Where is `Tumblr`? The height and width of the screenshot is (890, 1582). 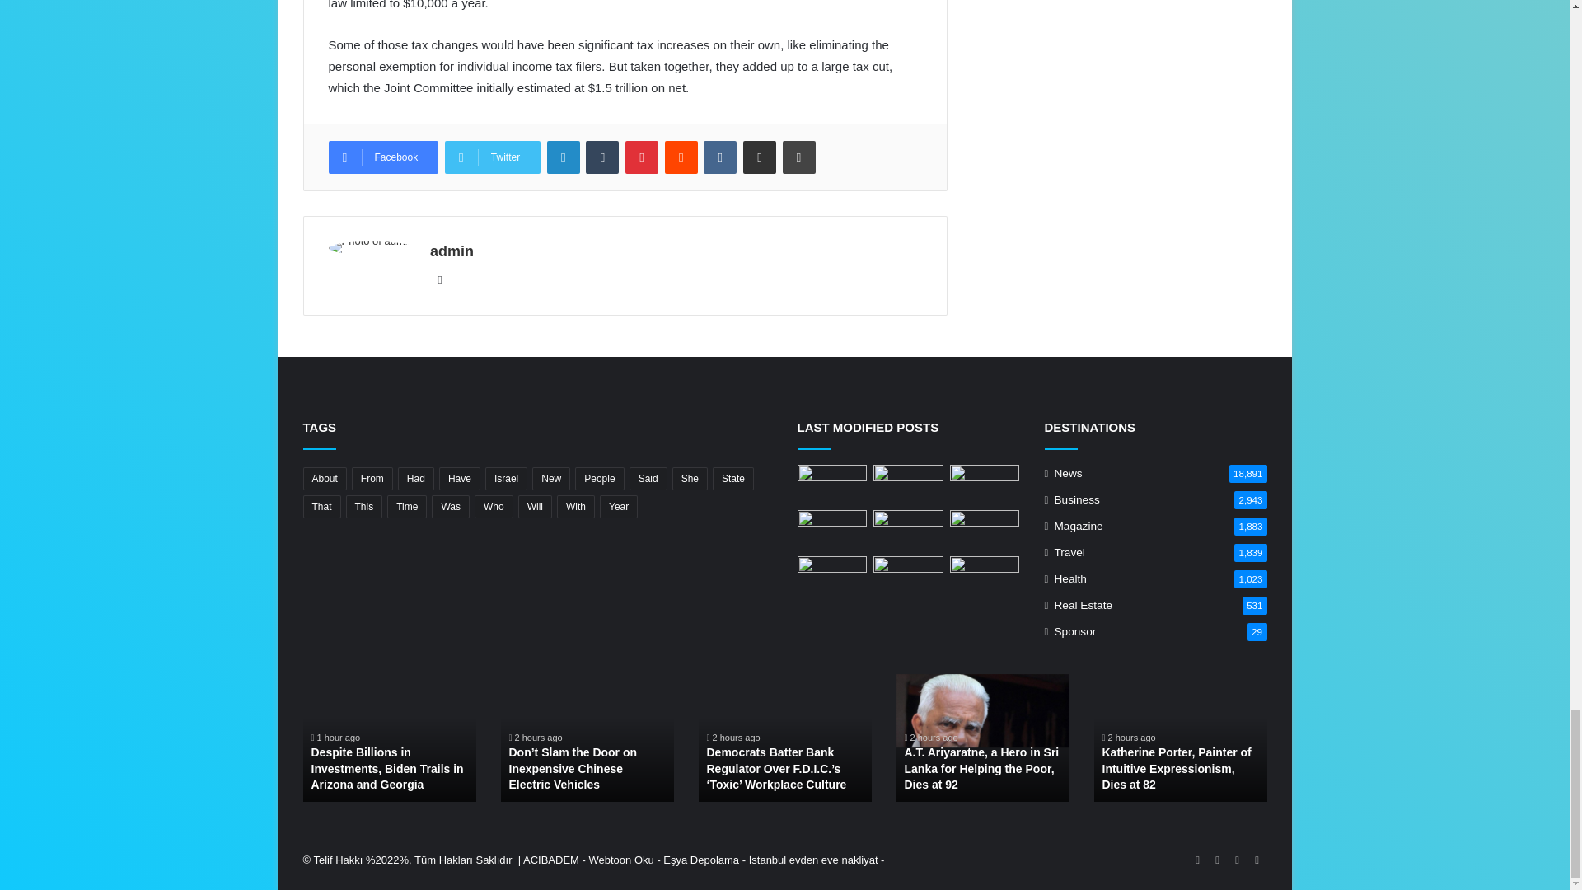
Tumblr is located at coordinates (601, 157).